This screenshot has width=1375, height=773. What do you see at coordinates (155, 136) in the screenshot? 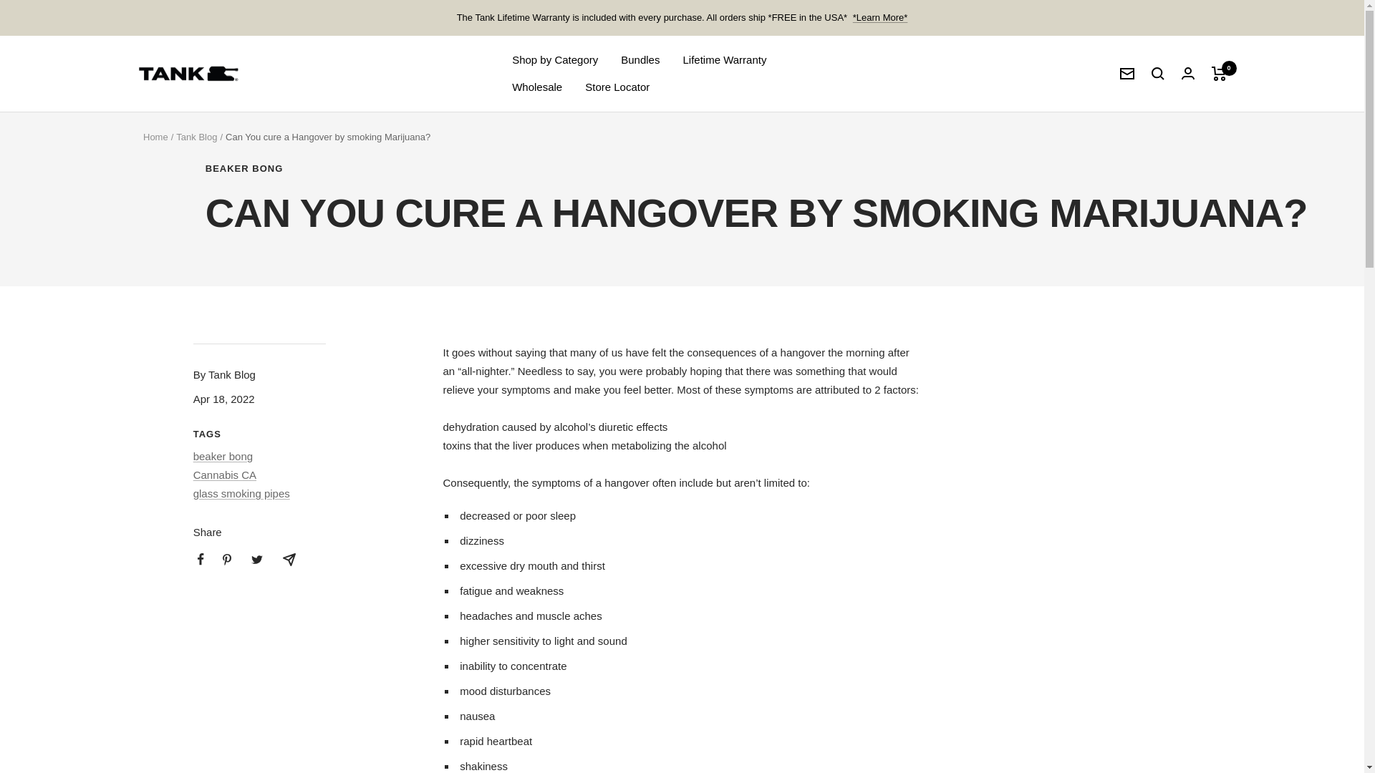
I see `Home` at bounding box center [155, 136].